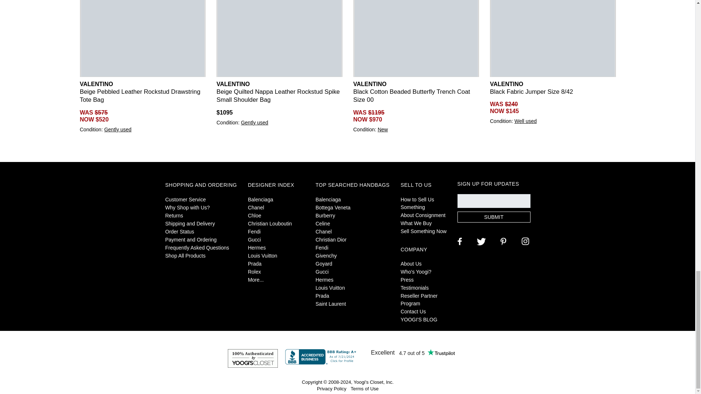 The height and width of the screenshot is (394, 701). I want to click on Follow us on Facebook, so click(459, 241).